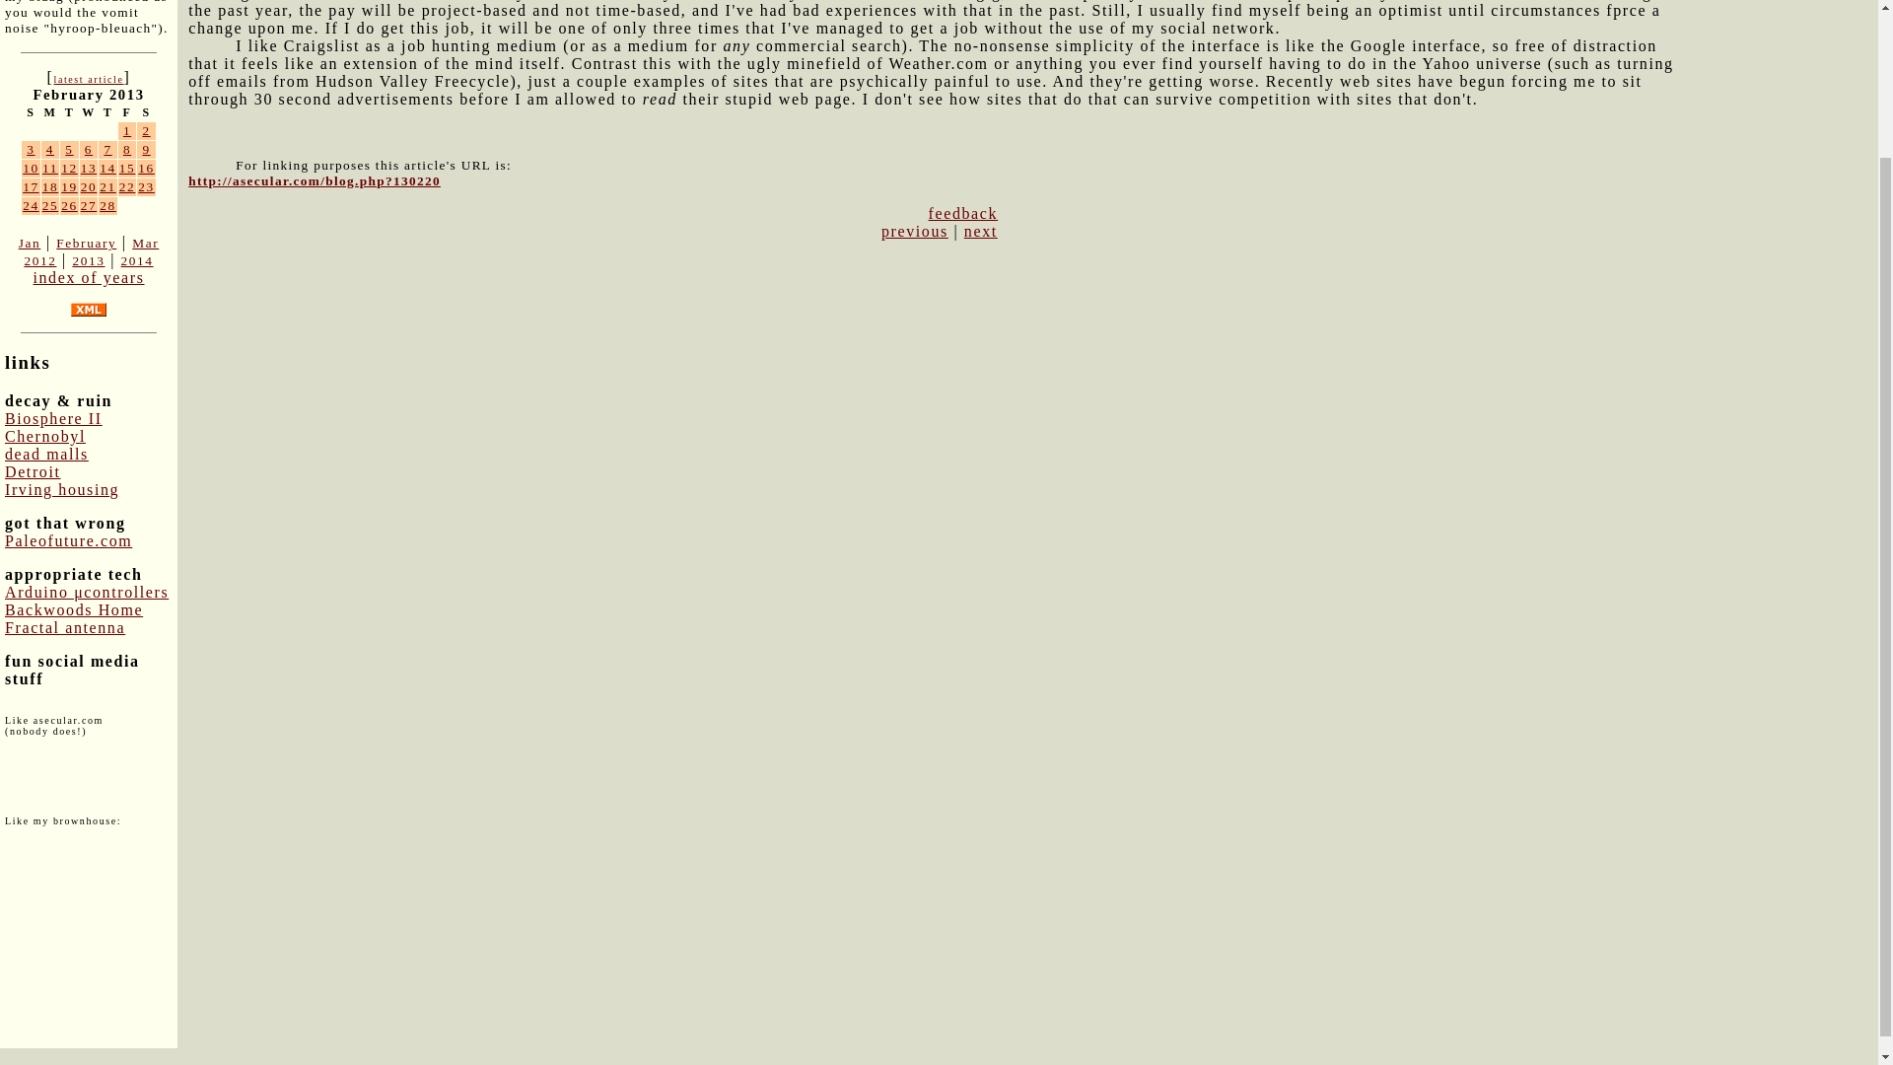 Image resolution: width=1893 pixels, height=1065 pixels. I want to click on 11, so click(49, 168).